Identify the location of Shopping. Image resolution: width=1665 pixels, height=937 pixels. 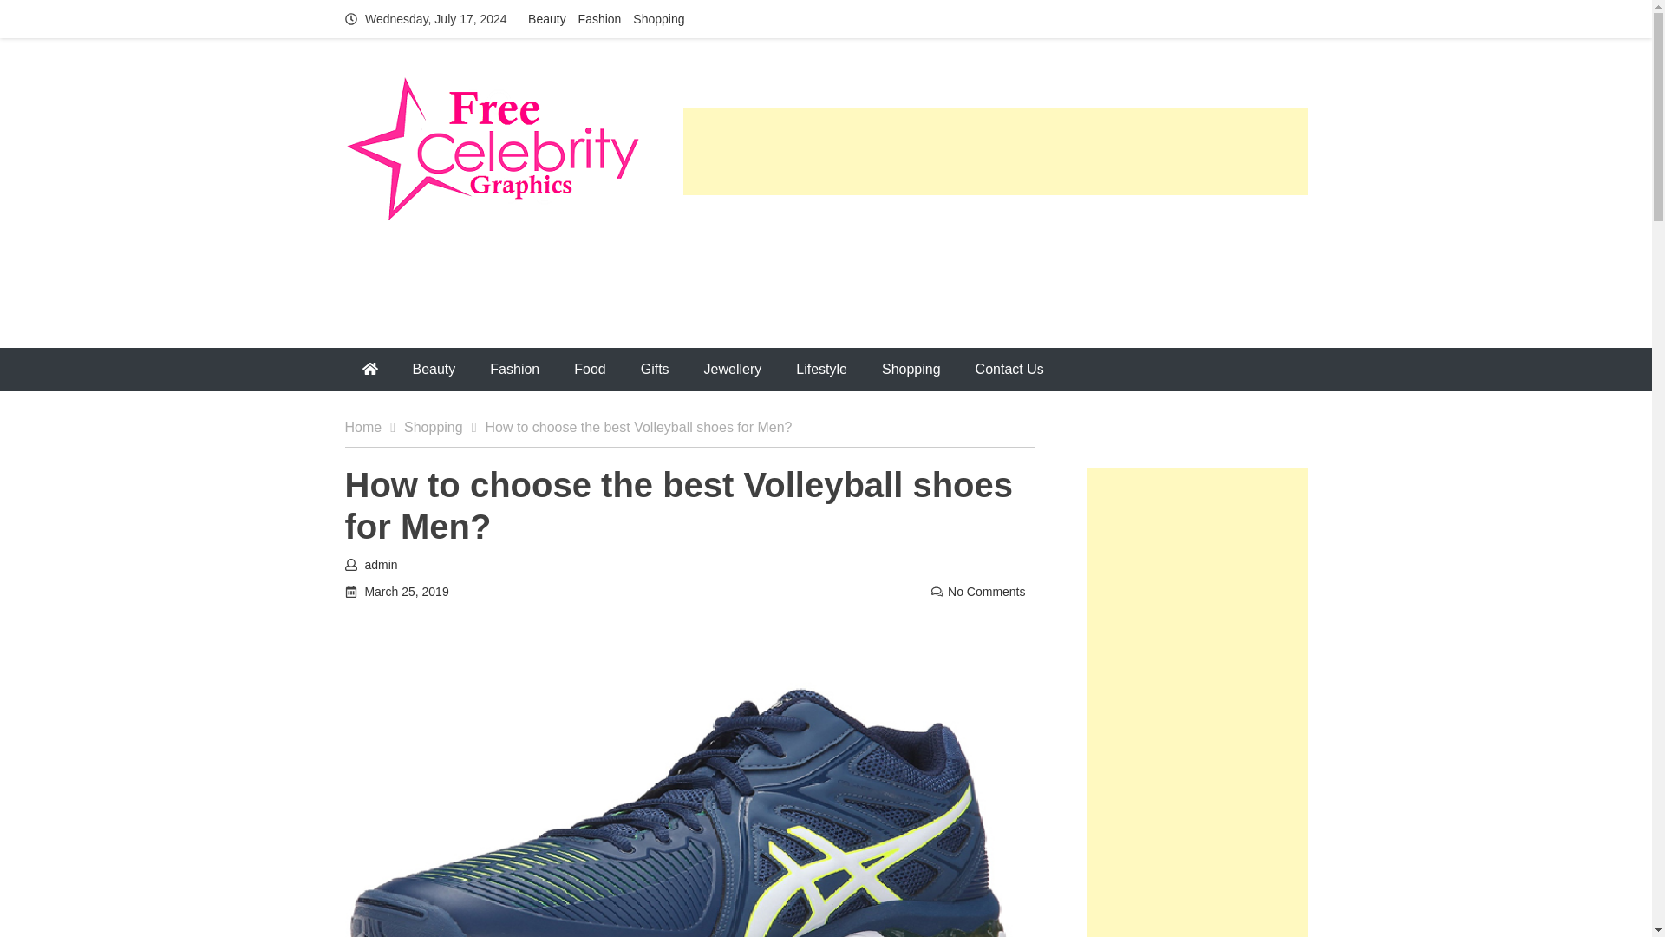
(658, 19).